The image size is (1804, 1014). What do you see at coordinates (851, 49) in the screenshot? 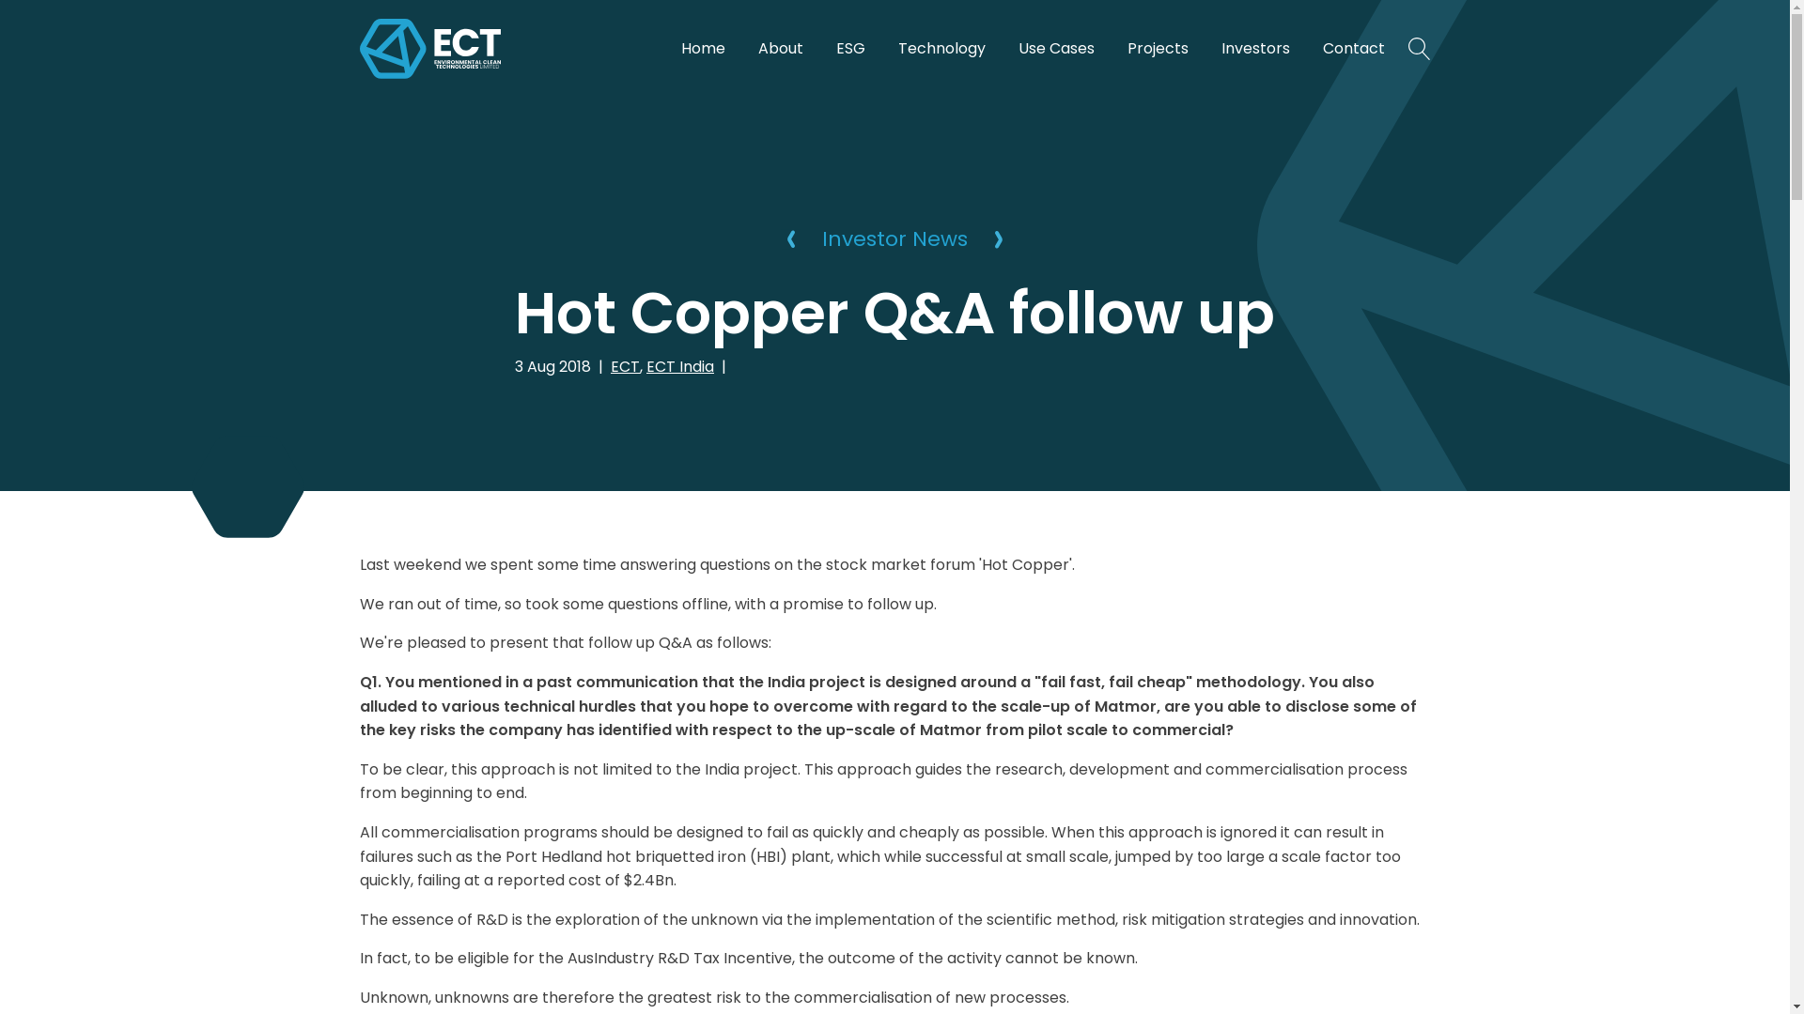
I see `ESG` at bounding box center [851, 49].